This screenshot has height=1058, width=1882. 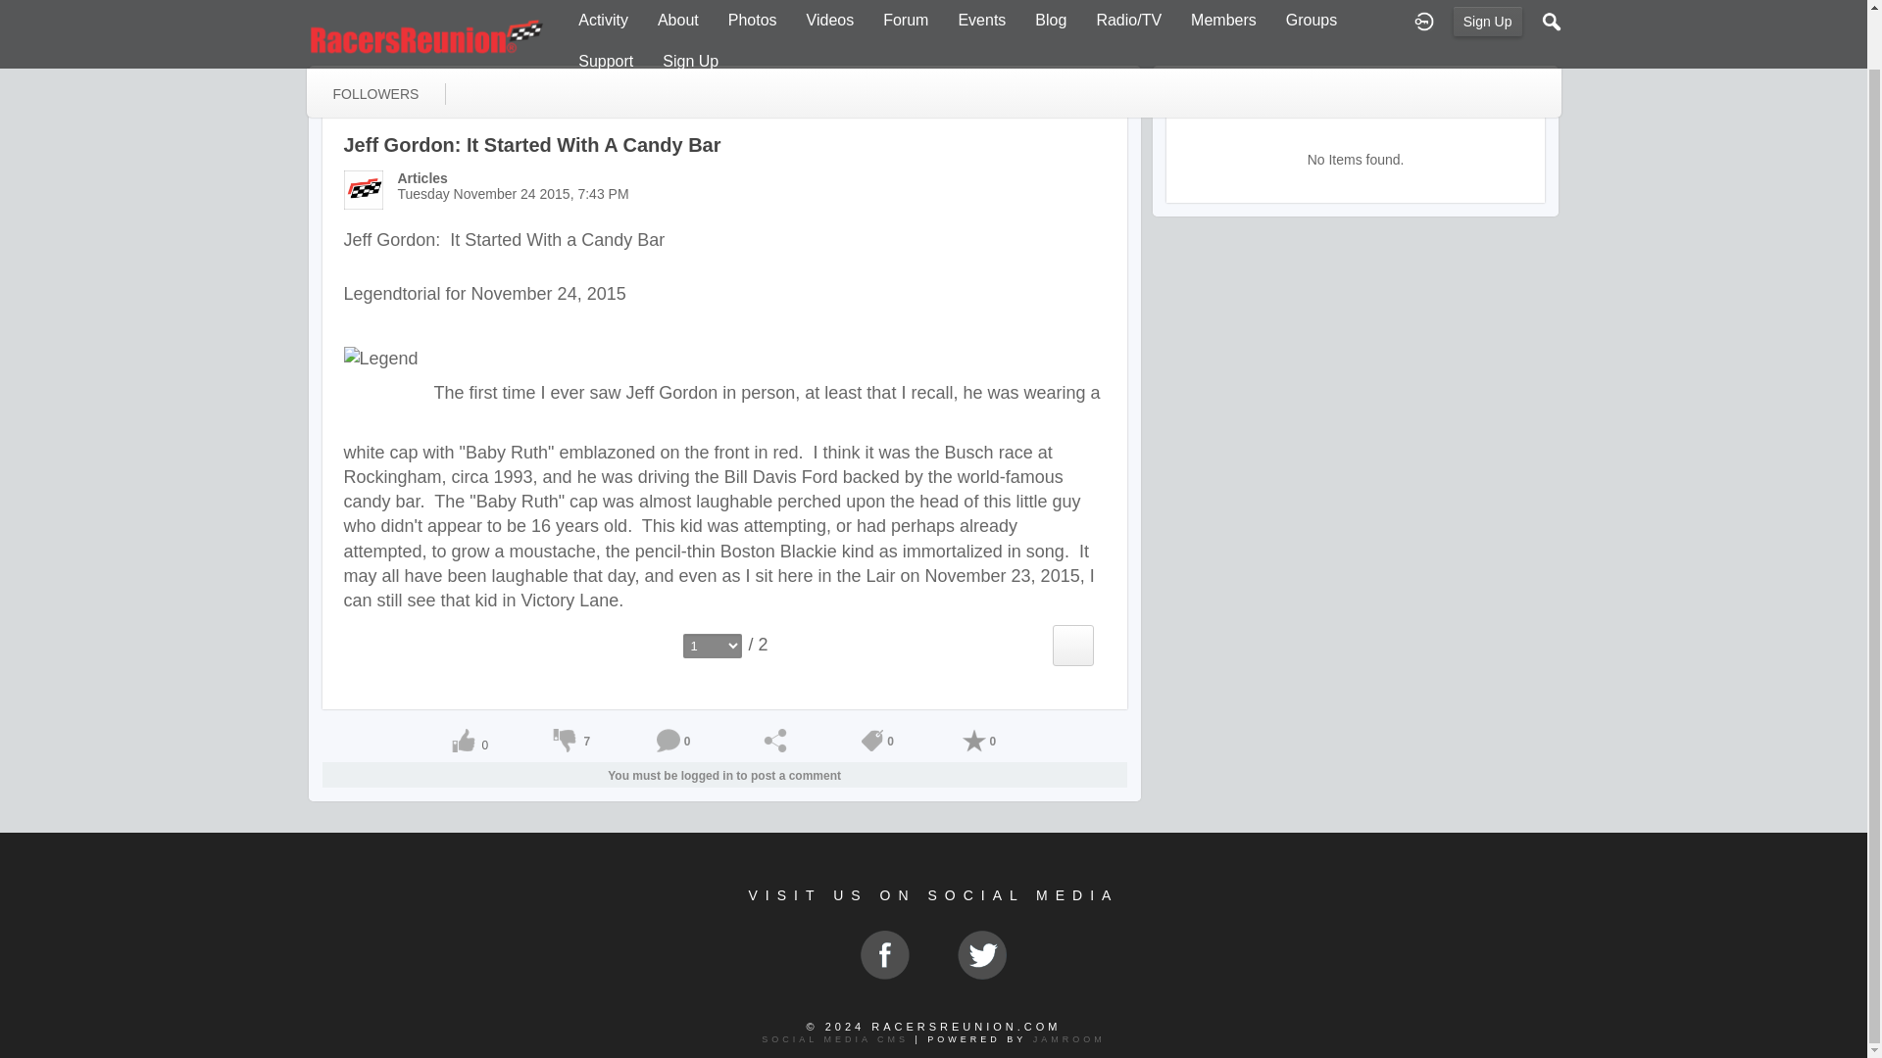 What do you see at coordinates (669, 741) in the screenshot?
I see `Post Your Comment` at bounding box center [669, 741].